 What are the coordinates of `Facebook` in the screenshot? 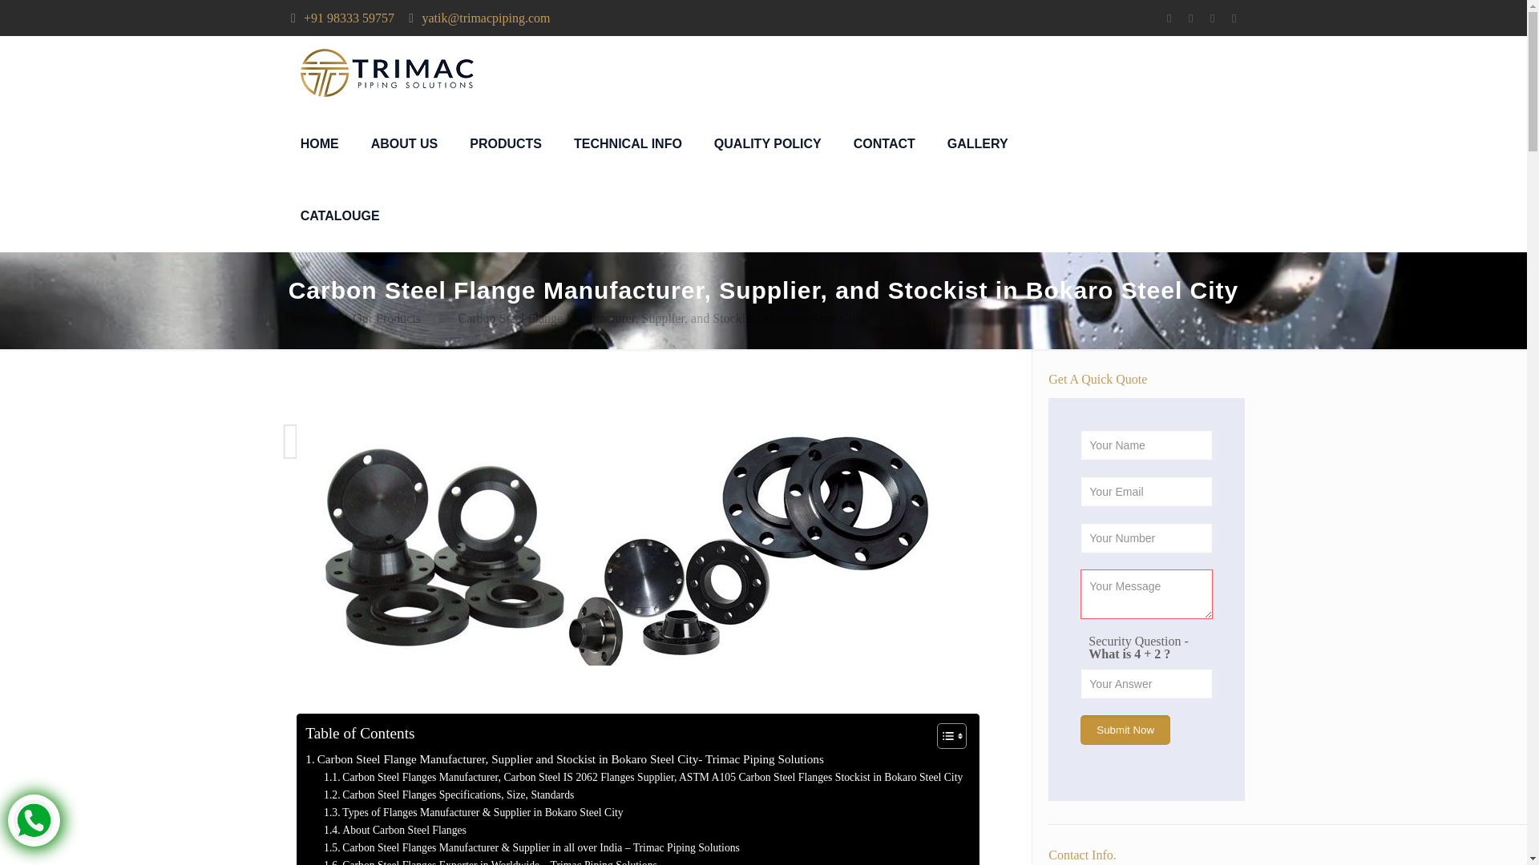 It's located at (1169, 18).